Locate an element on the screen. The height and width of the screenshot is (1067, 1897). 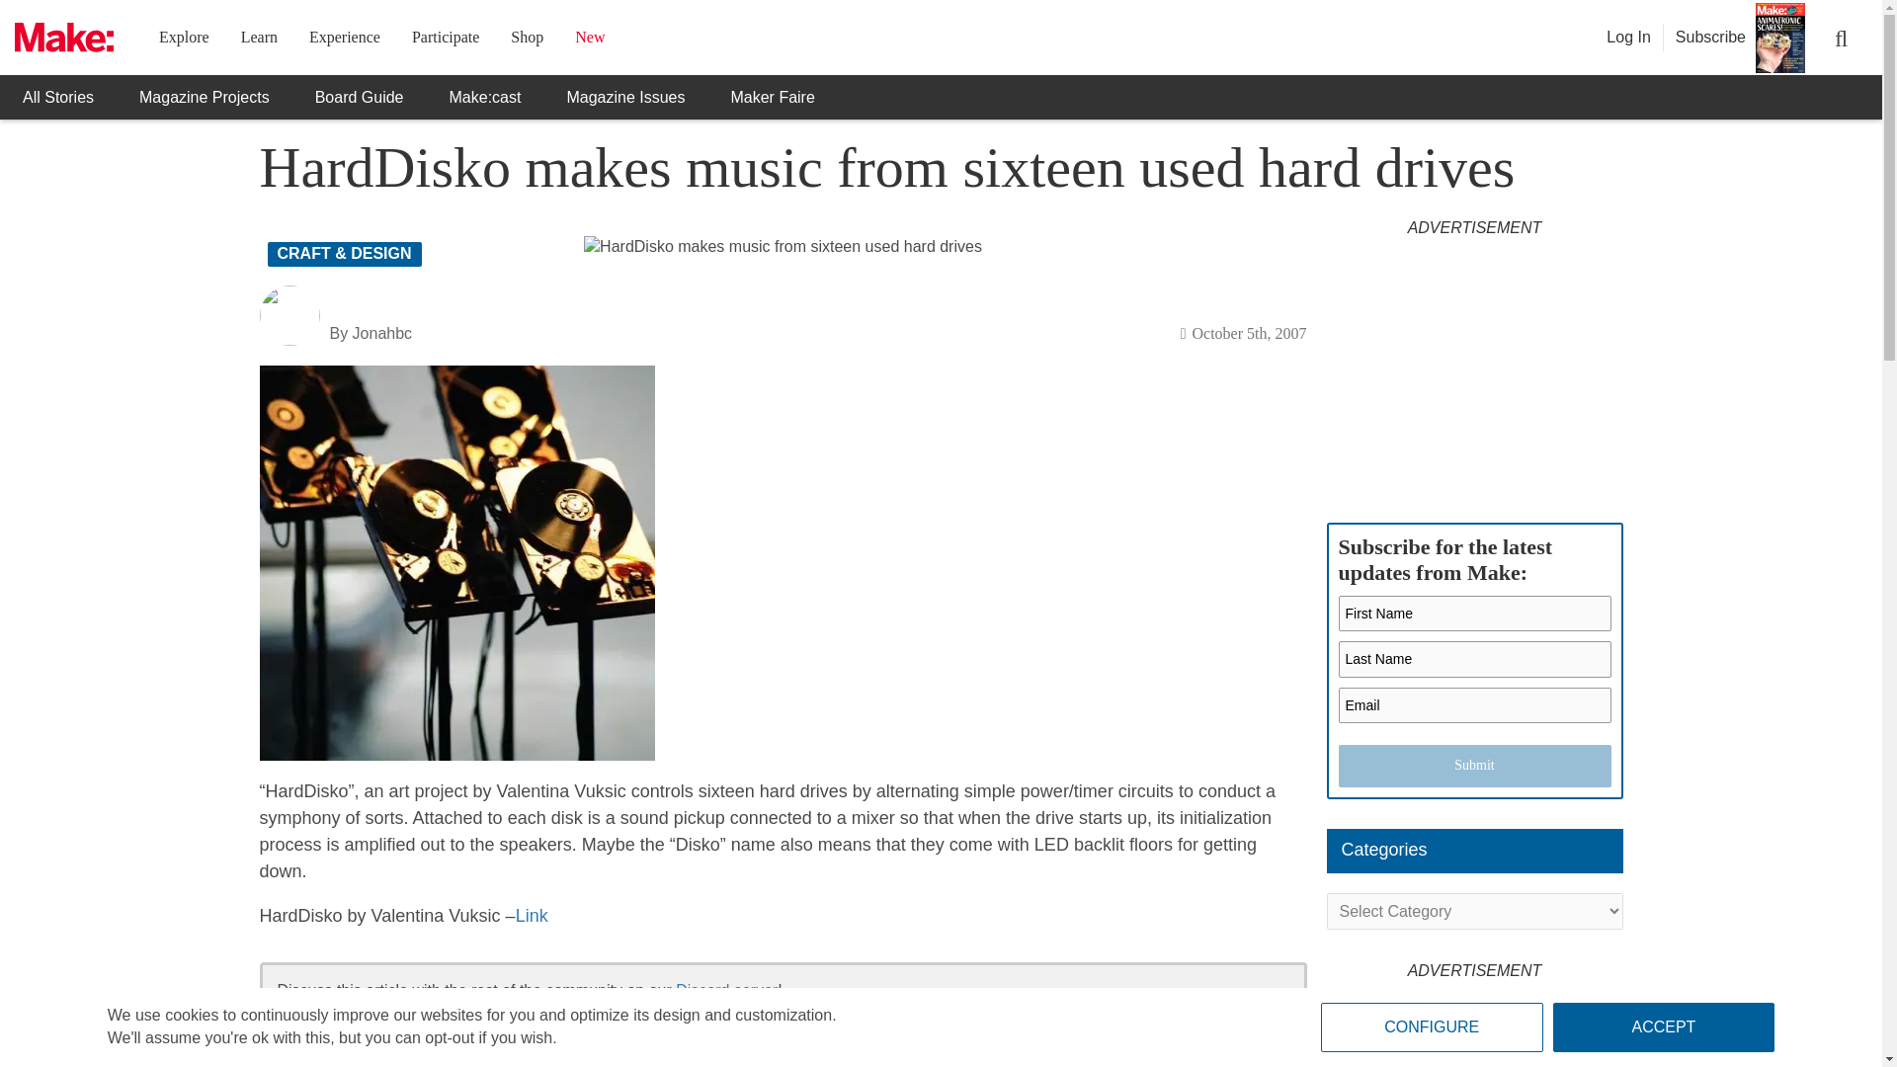
Board Guide is located at coordinates (360, 97).